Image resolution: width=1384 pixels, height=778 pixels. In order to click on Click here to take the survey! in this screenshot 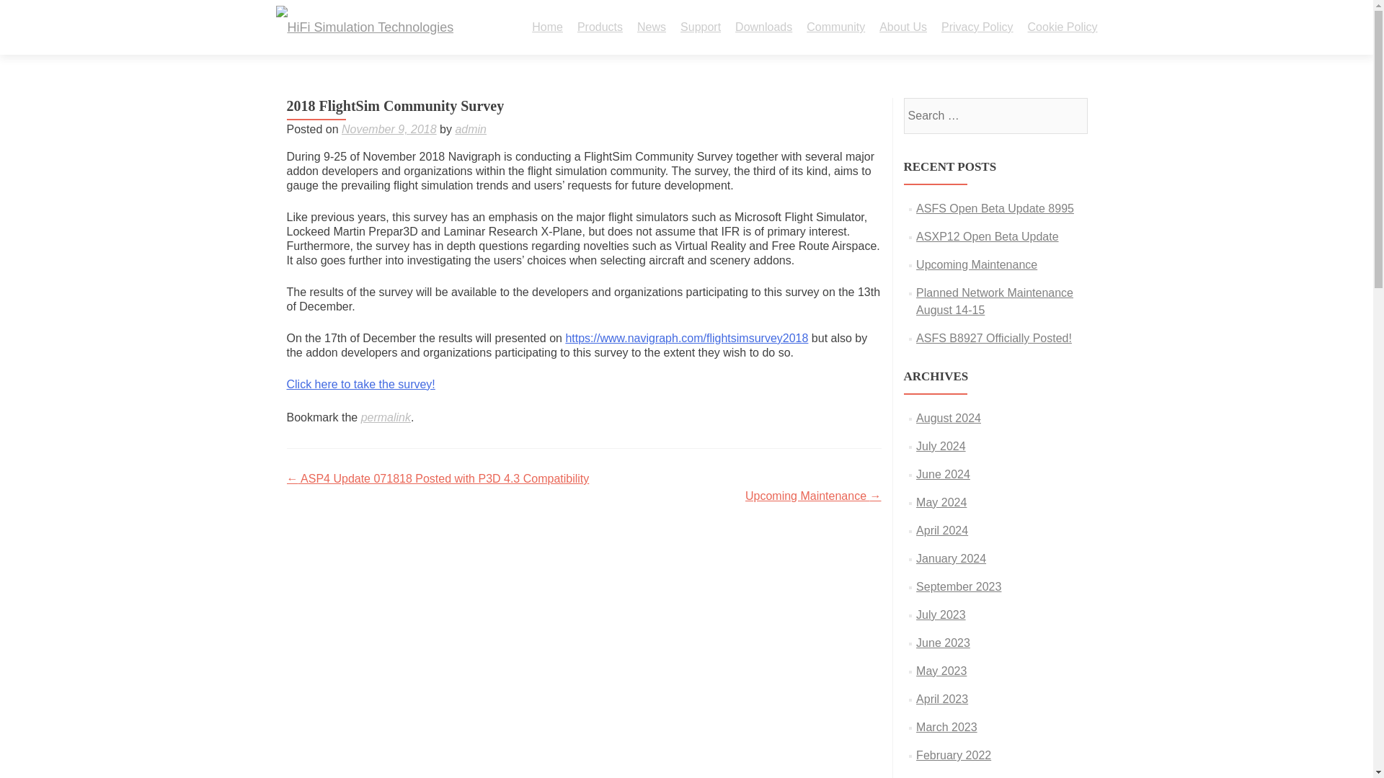, I will do `click(360, 384)`.